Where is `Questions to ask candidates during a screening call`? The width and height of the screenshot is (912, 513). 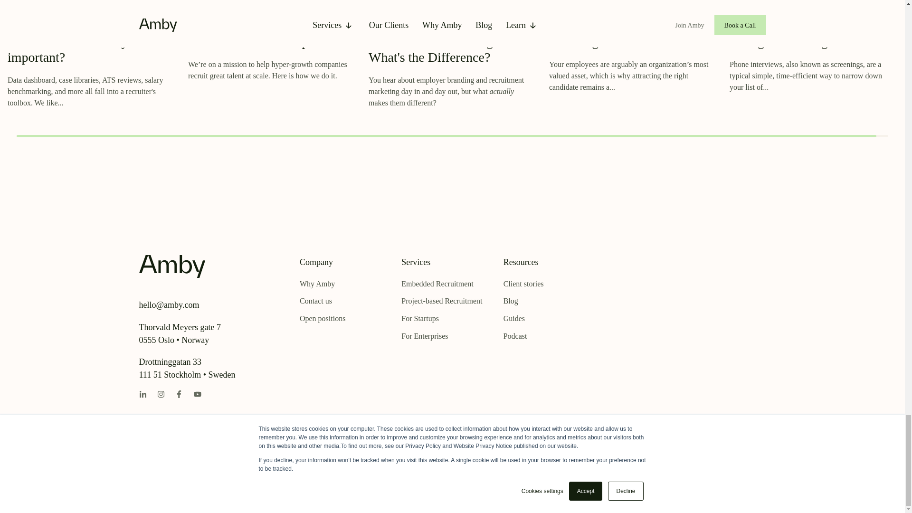
Questions to ask candidates during a screening call is located at coordinates (803, 33).